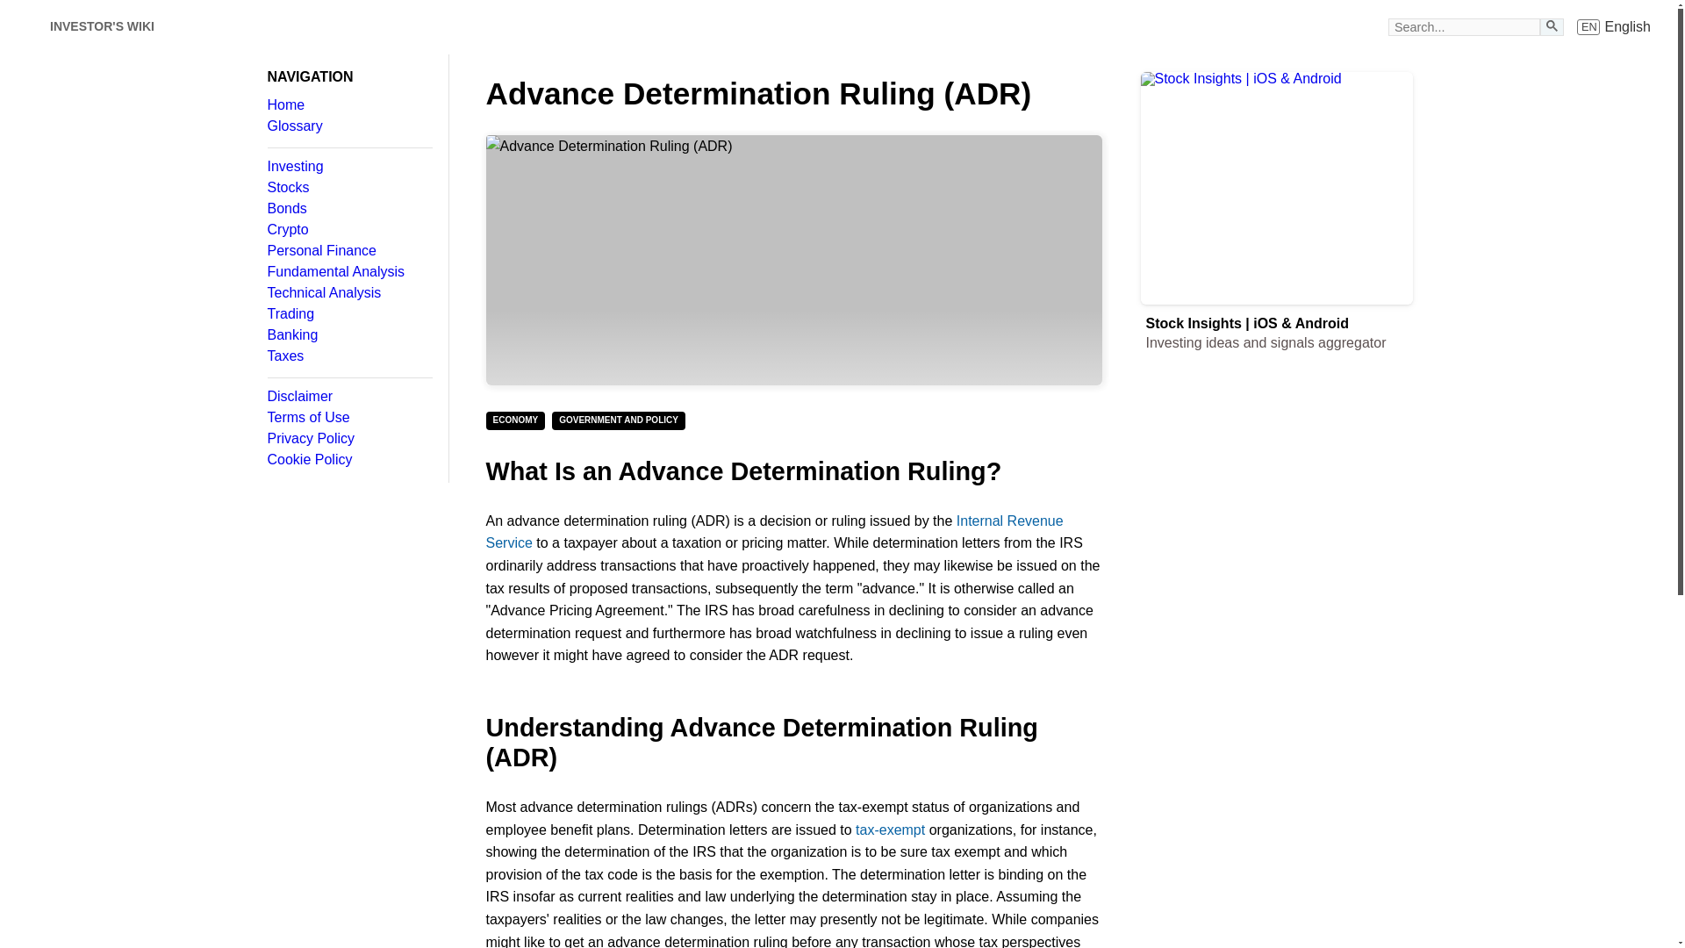 This screenshot has height=948, width=1685. Describe the element at coordinates (348, 209) in the screenshot. I see `Taxes` at that location.